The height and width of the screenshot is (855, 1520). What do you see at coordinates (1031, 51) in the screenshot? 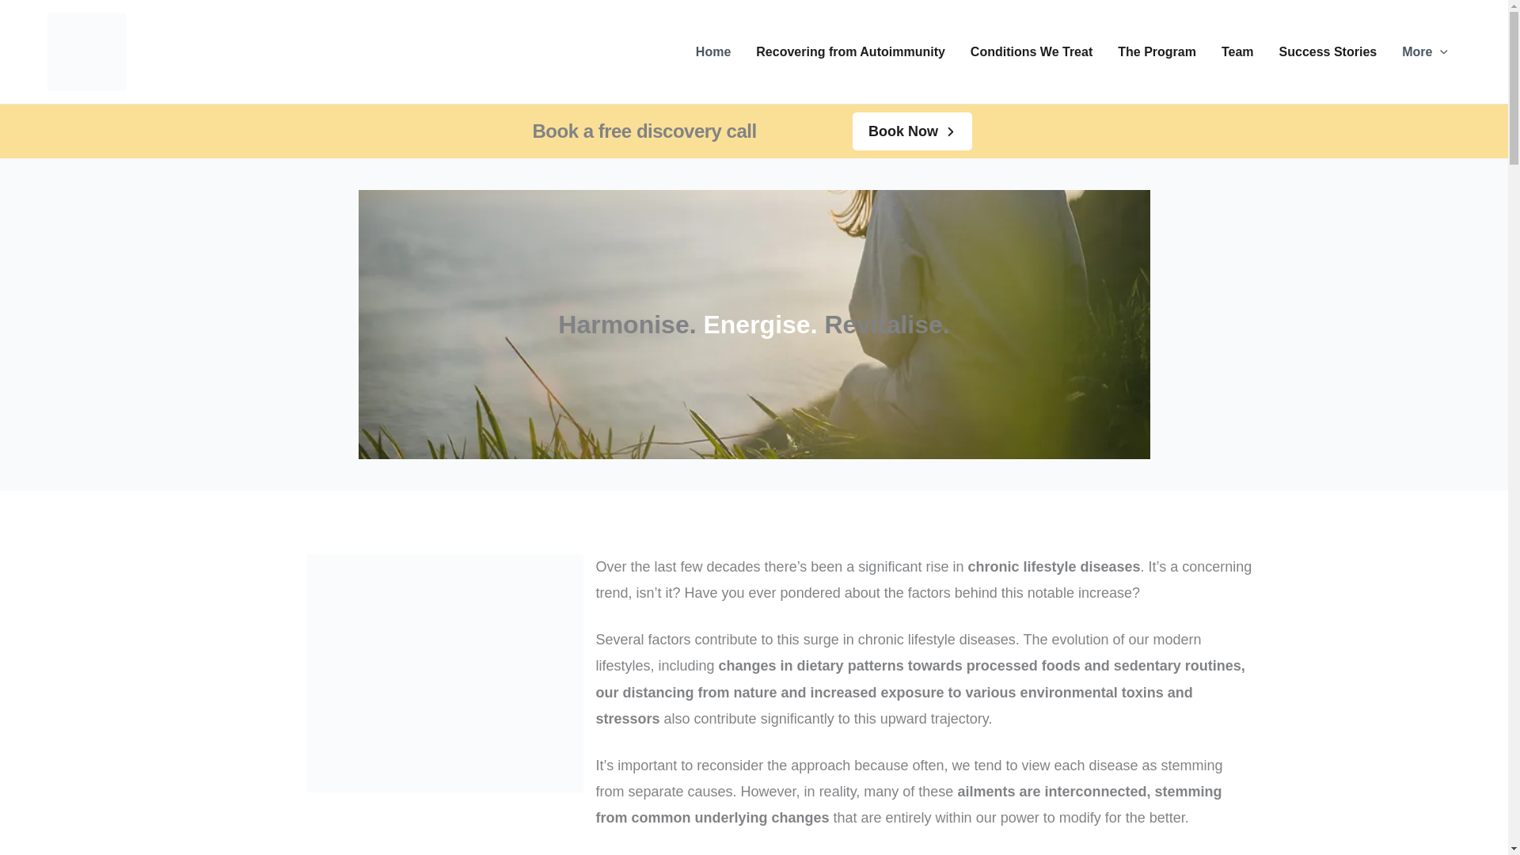
I see `Conditions We Treat` at bounding box center [1031, 51].